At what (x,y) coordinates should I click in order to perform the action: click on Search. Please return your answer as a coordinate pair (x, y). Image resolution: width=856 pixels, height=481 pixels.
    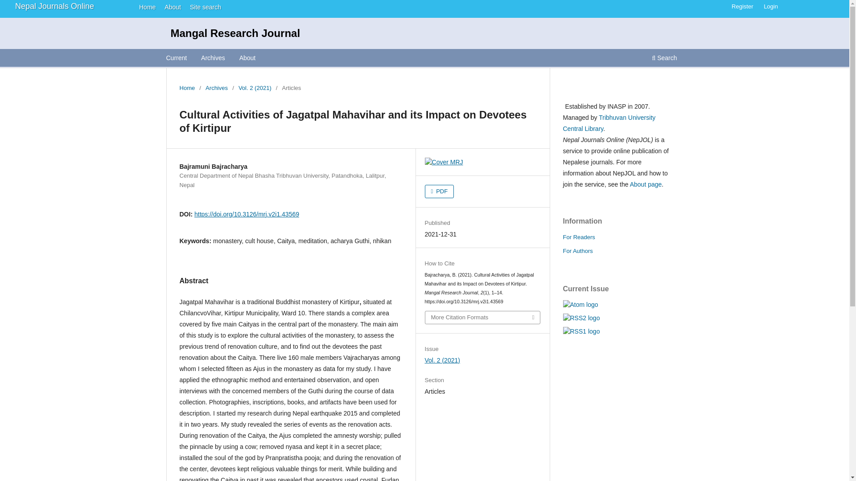
    Looking at the image, I should click on (664, 59).